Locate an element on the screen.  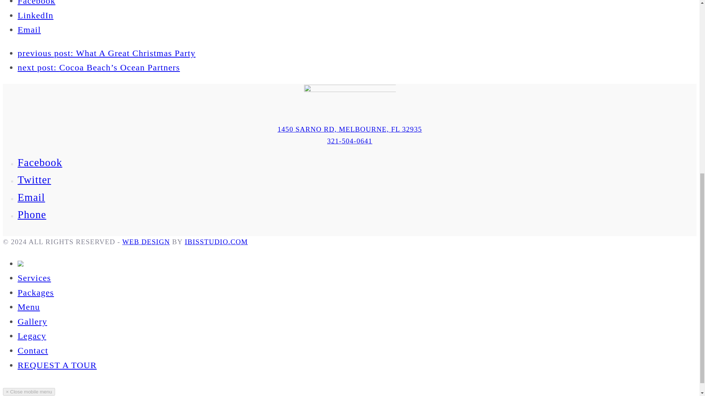
Facebook is located at coordinates (37, 3).